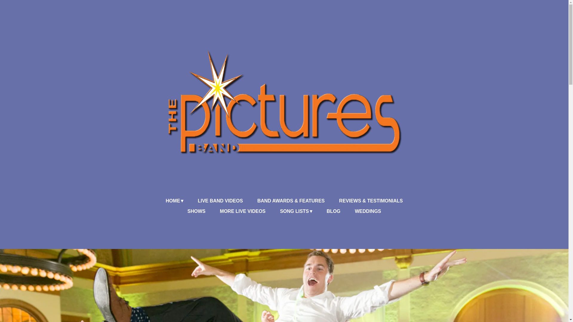  What do you see at coordinates (220, 201) in the screenshot?
I see `LIVE BAND VIDEOS` at bounding box center [220, 201].